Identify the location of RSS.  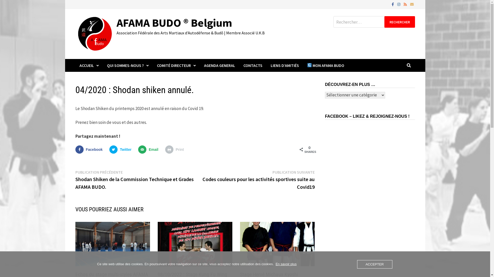
(405, 4).